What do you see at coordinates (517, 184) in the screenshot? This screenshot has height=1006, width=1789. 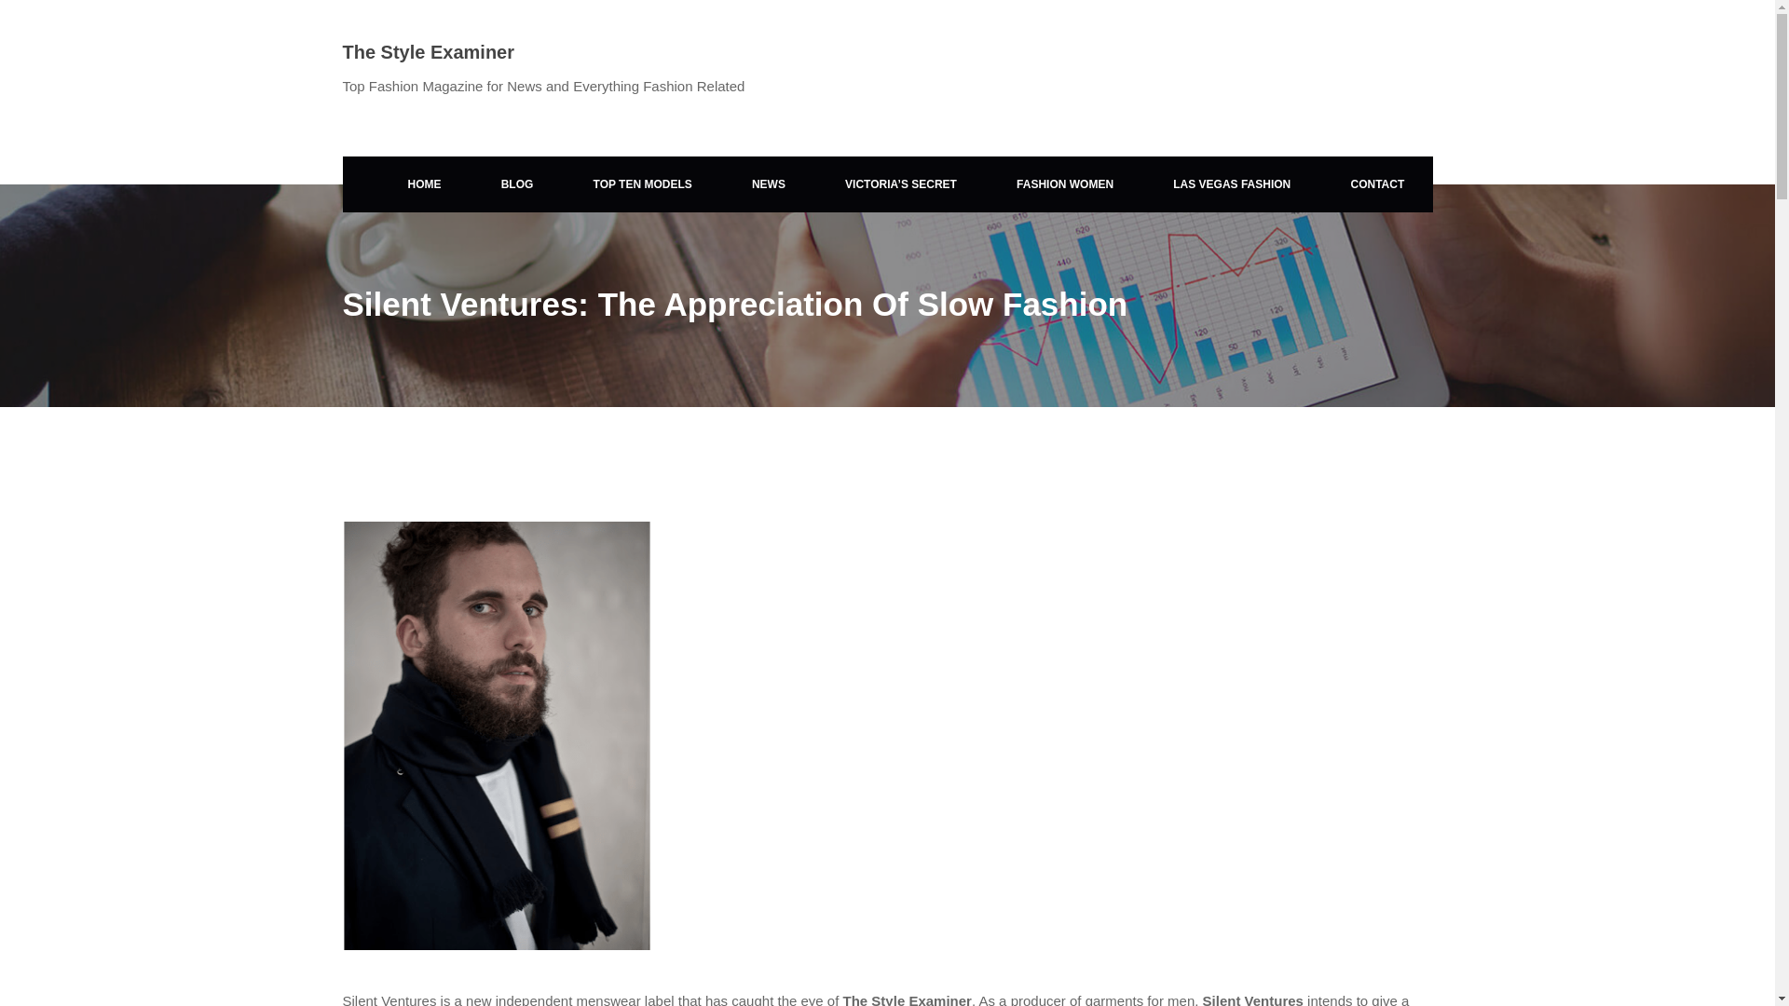 I see `BLOG` at bounding box center [517, 184].